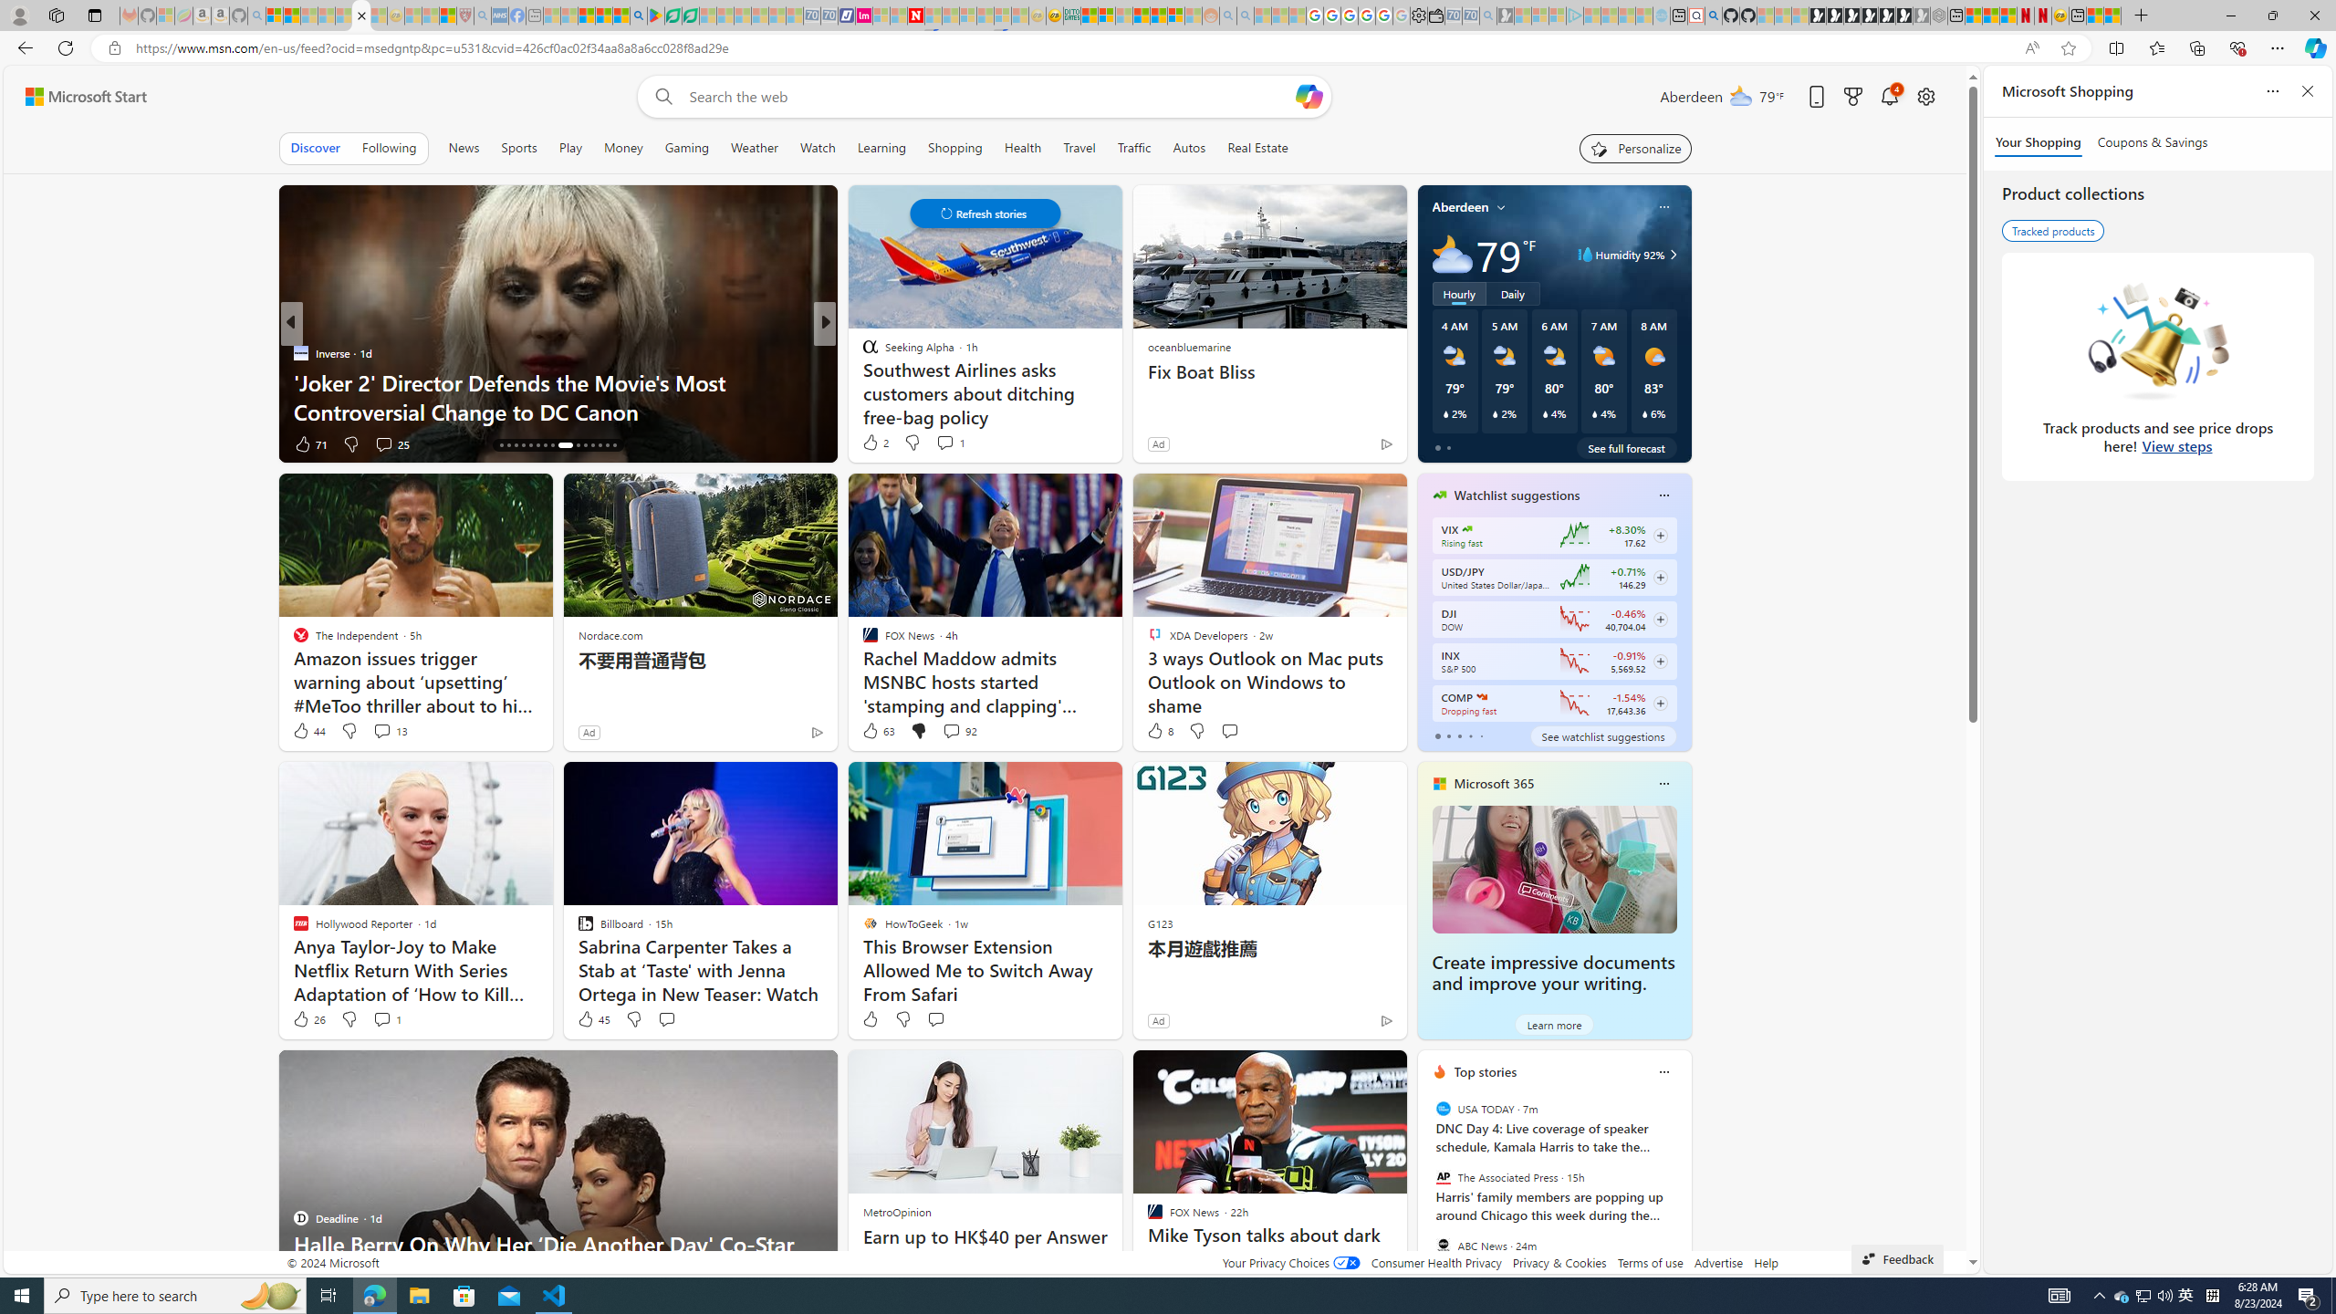 Image resolution: width=2336 pixels, height=1314 pixels. Describe the element at coordinates (1664, 1071) in the screenshot. I see `More options` at that location.